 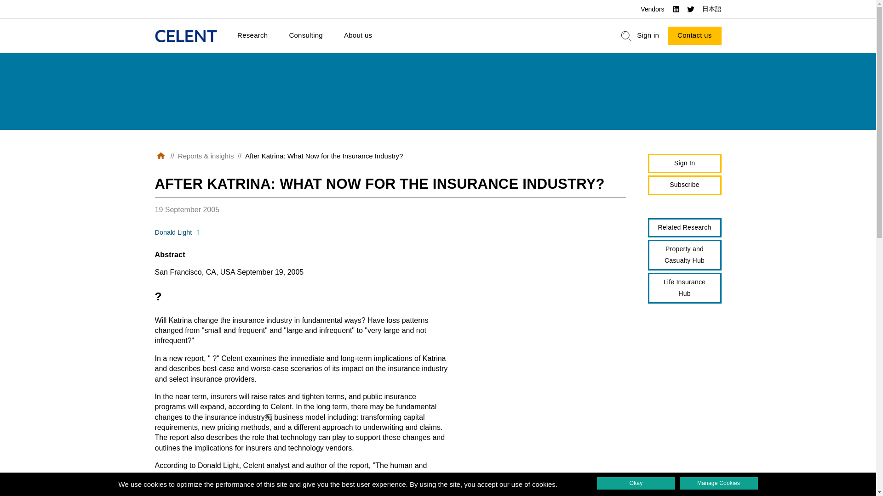 I want to click on Vendors, so click(x=652, y=9).